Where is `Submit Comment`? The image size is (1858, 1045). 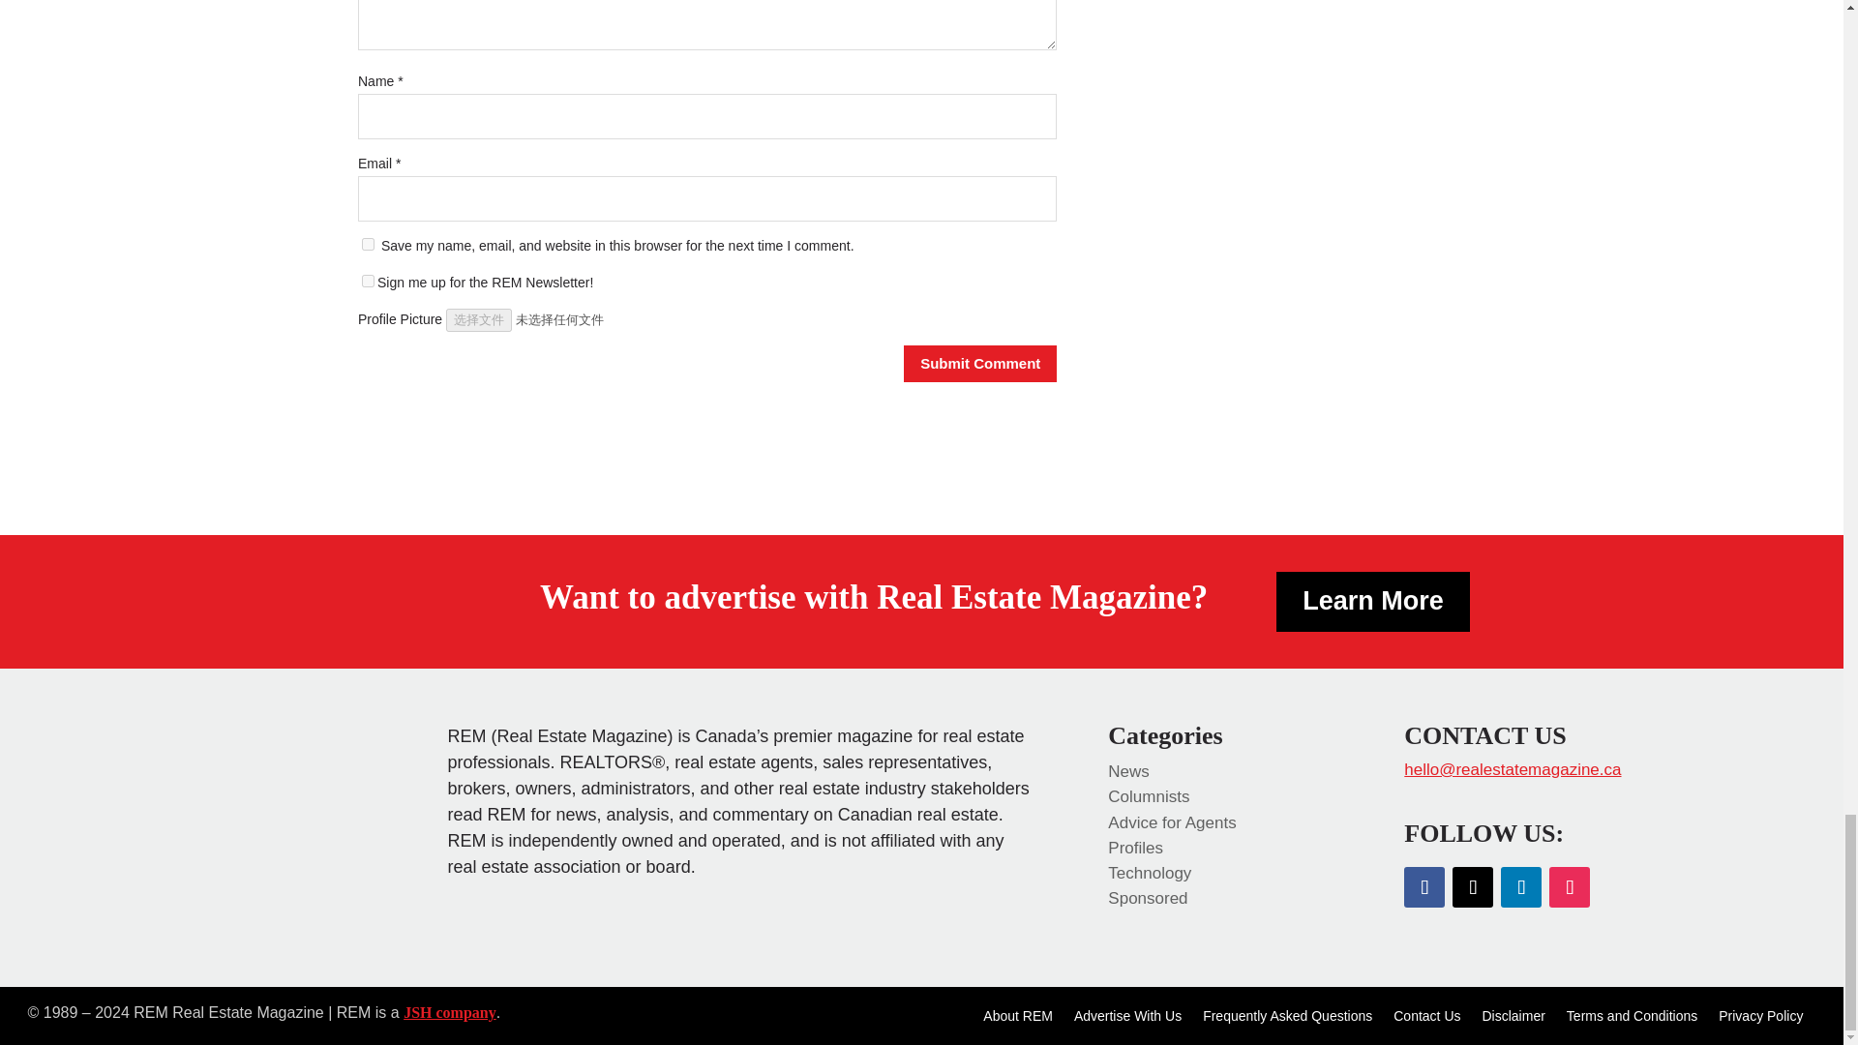
Submit Comment is located at coordinates (979, 364).